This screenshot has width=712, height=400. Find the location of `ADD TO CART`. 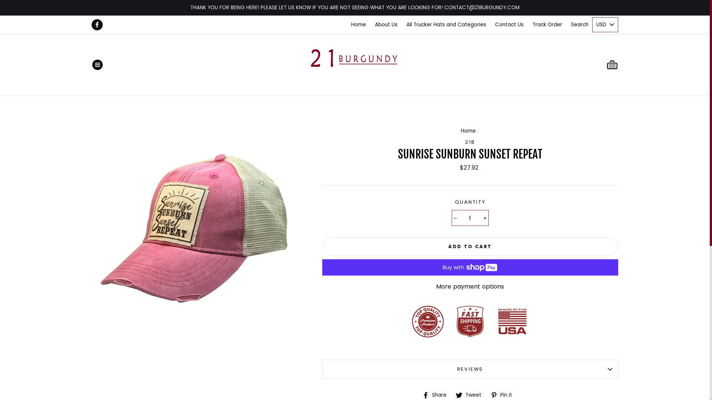

ADD TO CART is located at coordinates (470, 246).